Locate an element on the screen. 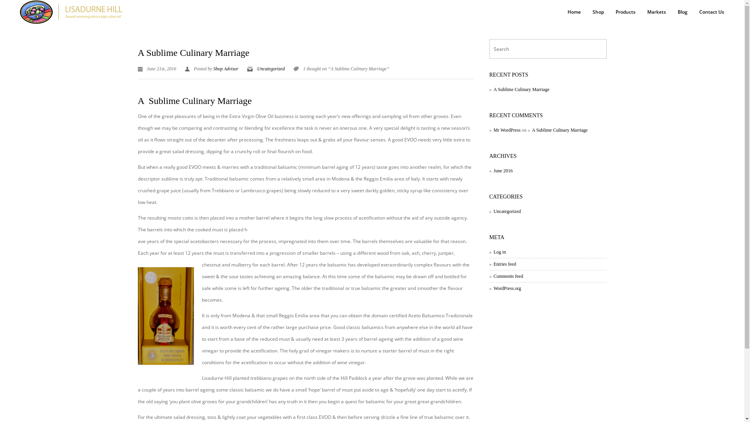 The width and height of the screenshot is (750, 422). Mr WordPress is located at coordinates (505, 130).